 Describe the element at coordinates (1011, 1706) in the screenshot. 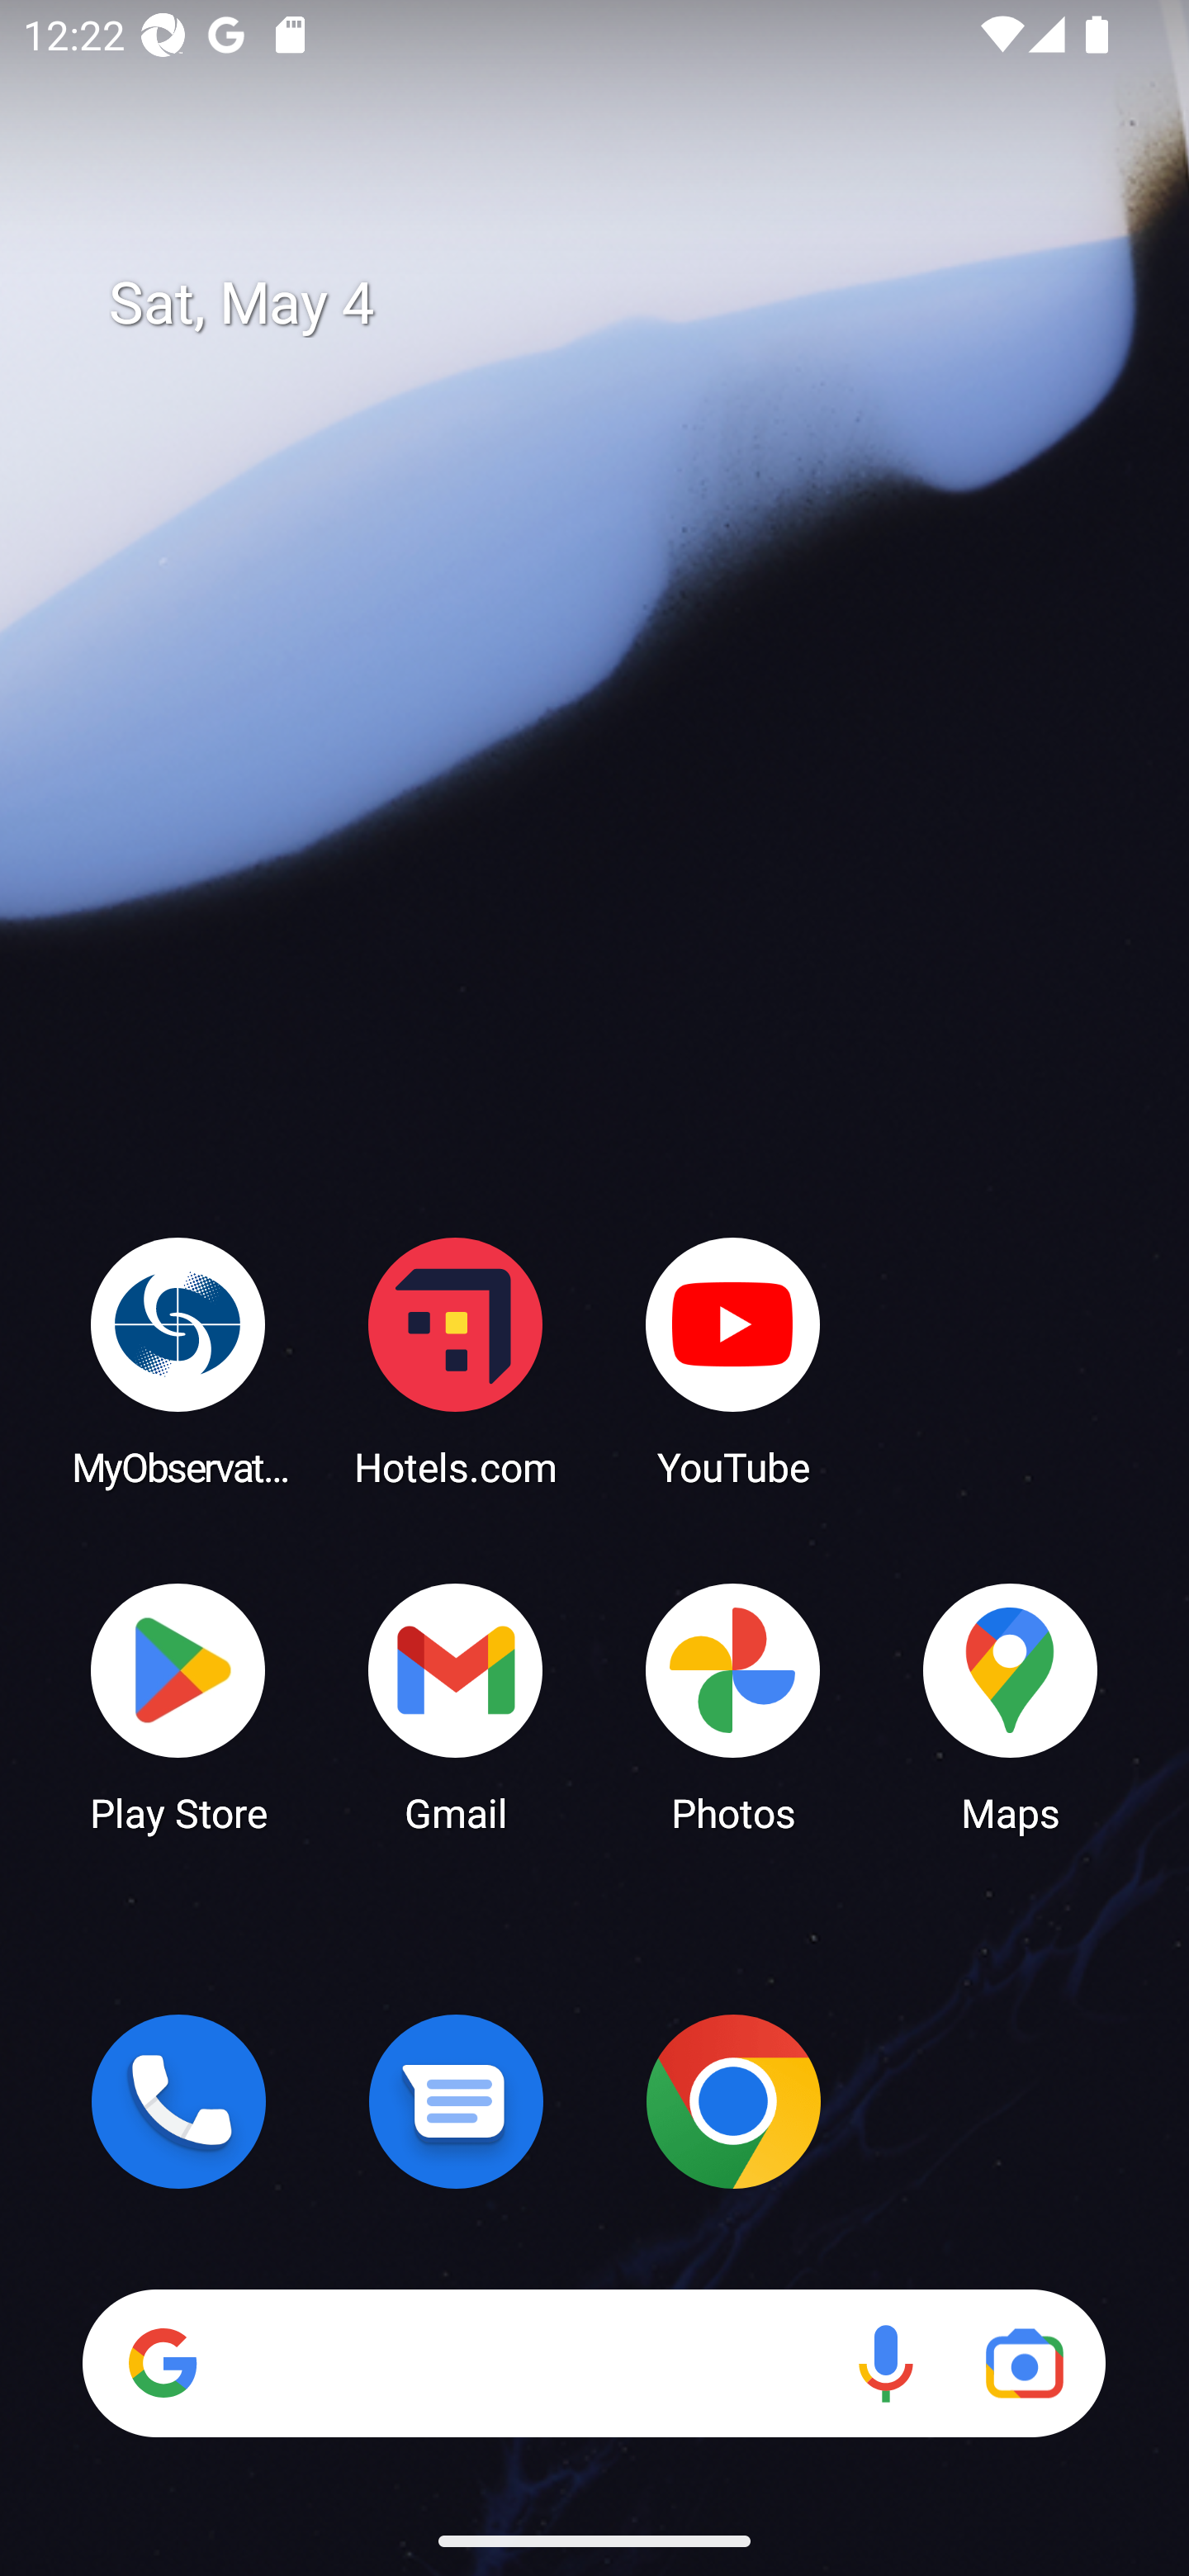

I see `Maps` at that location.